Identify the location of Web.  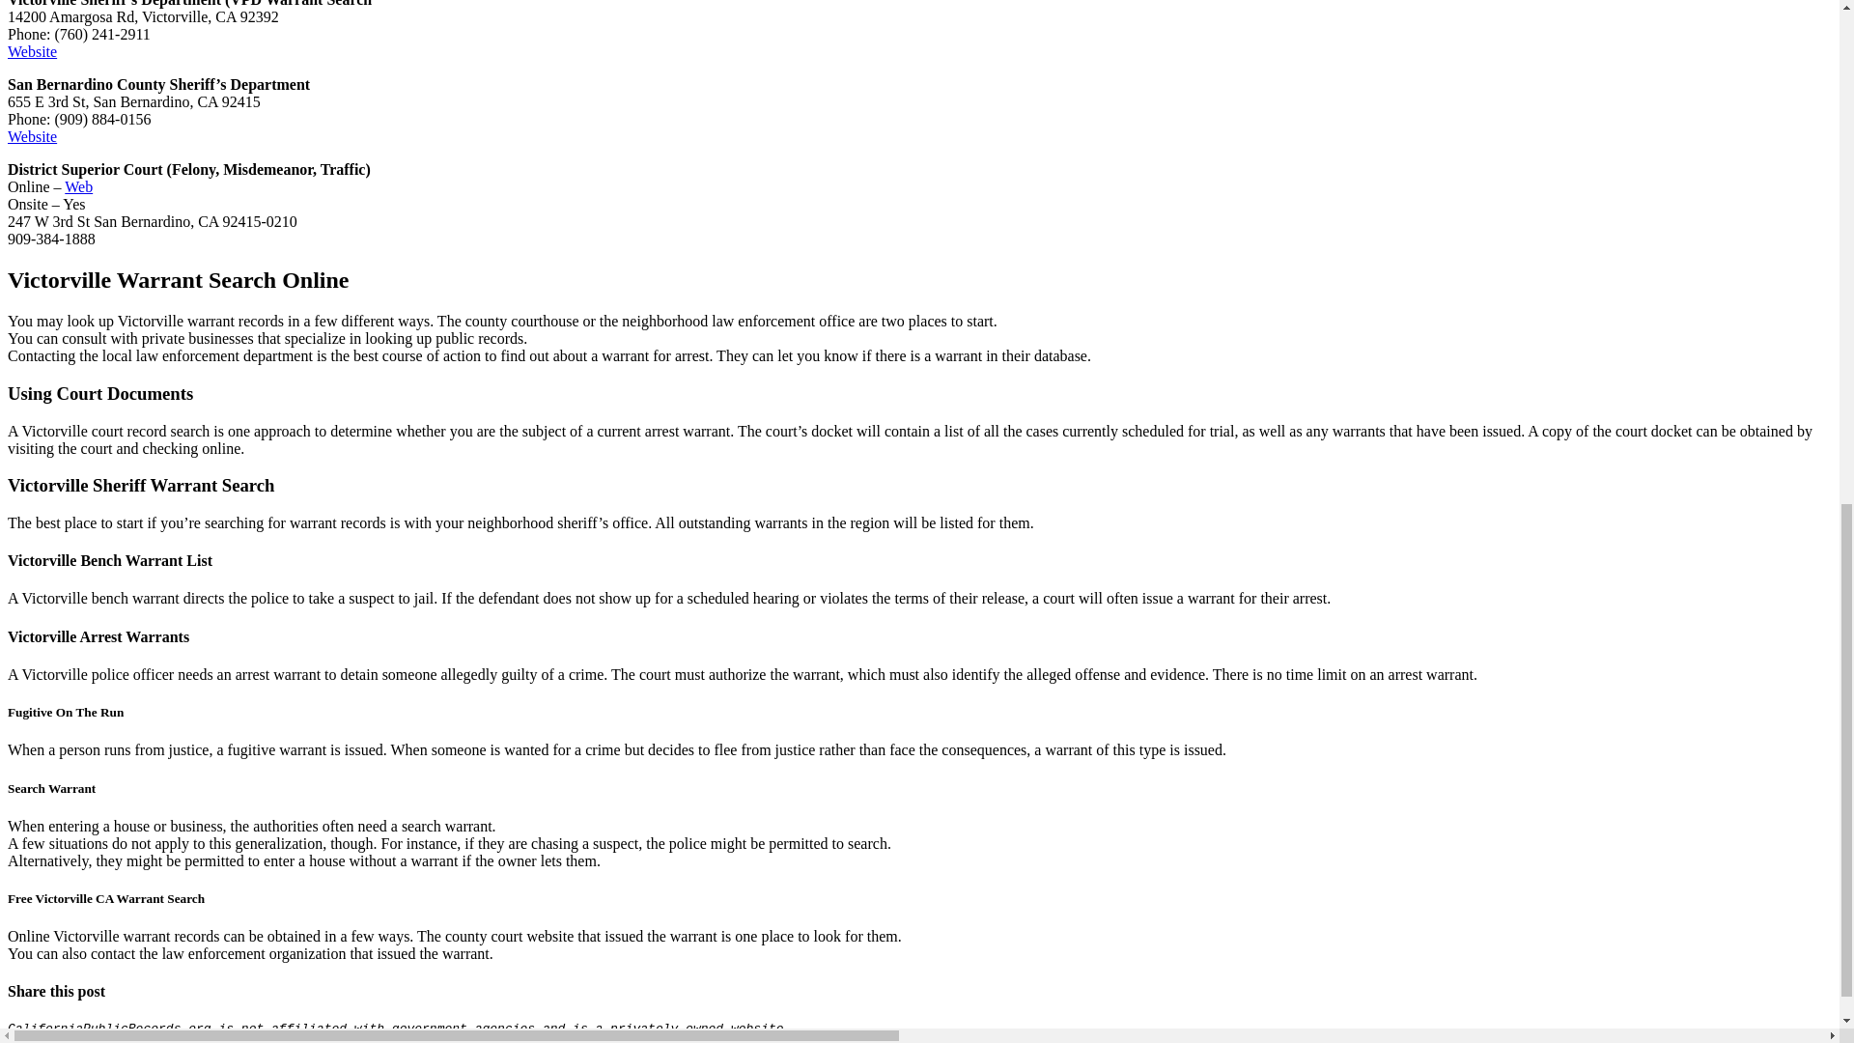
(79, 185).